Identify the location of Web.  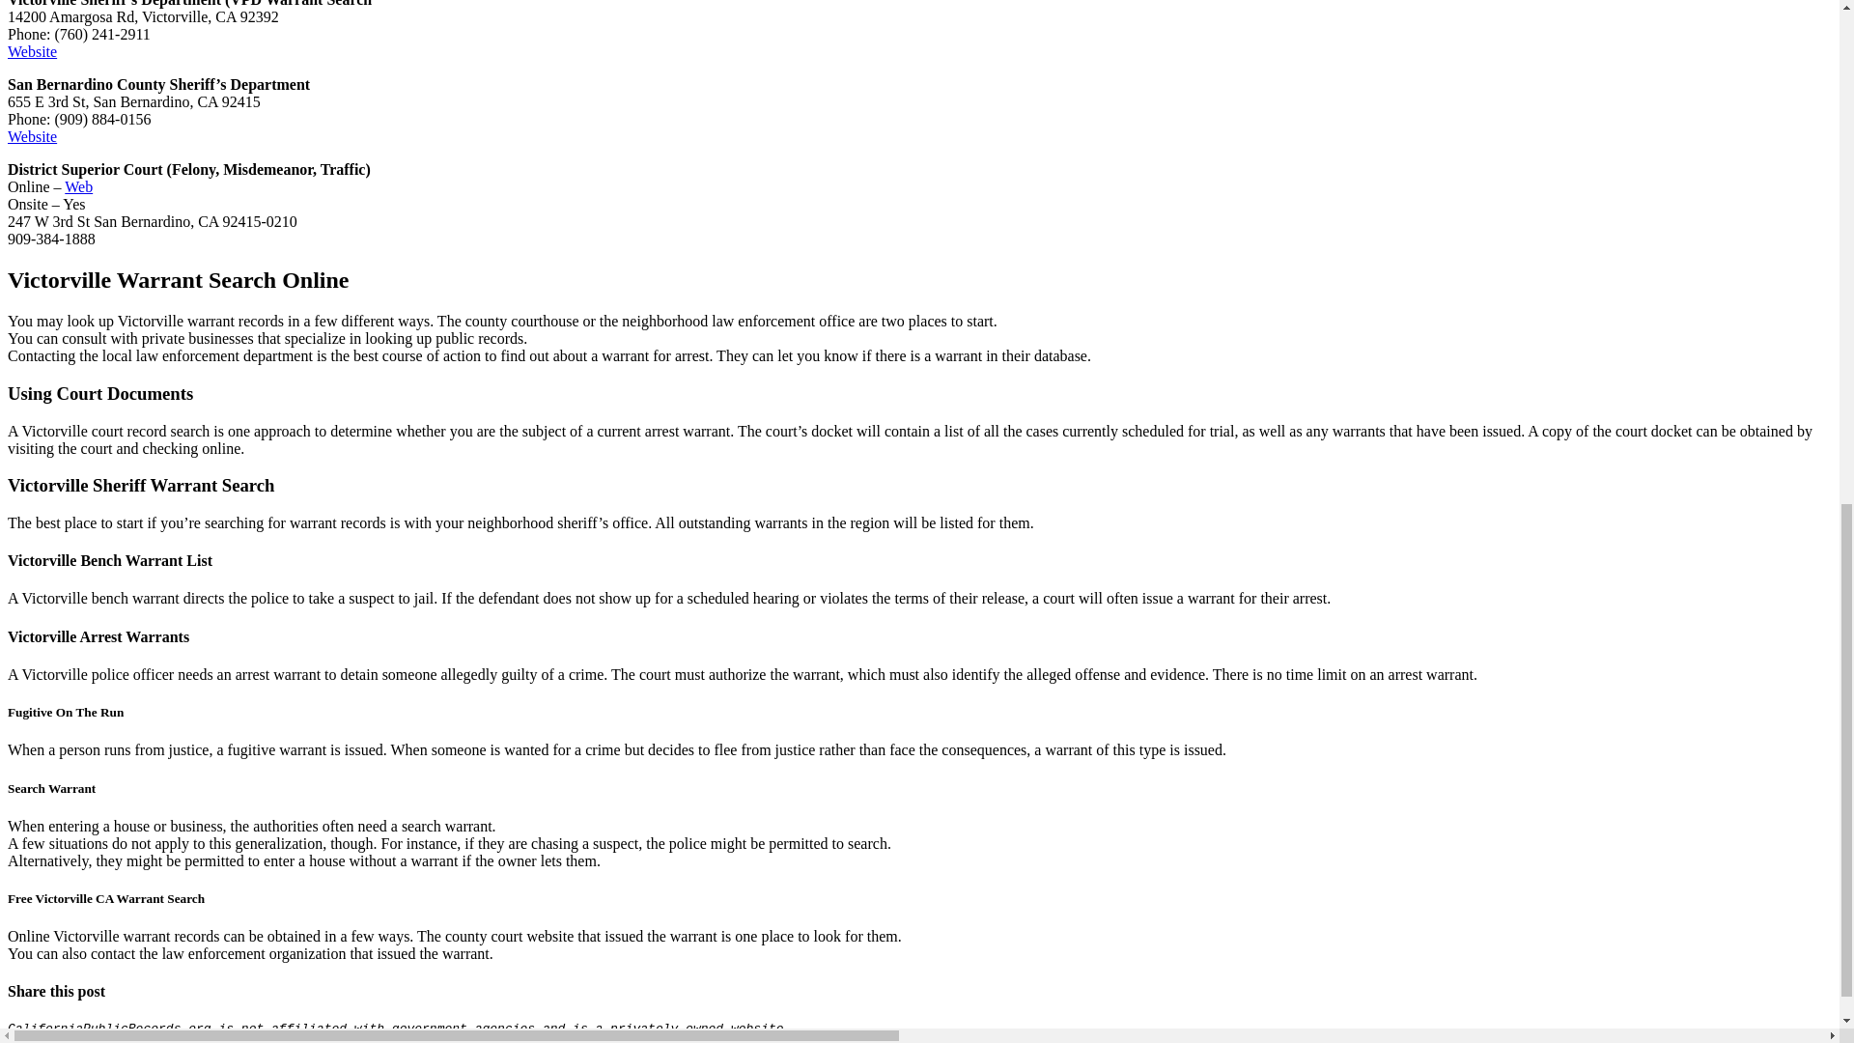
(79, 185).